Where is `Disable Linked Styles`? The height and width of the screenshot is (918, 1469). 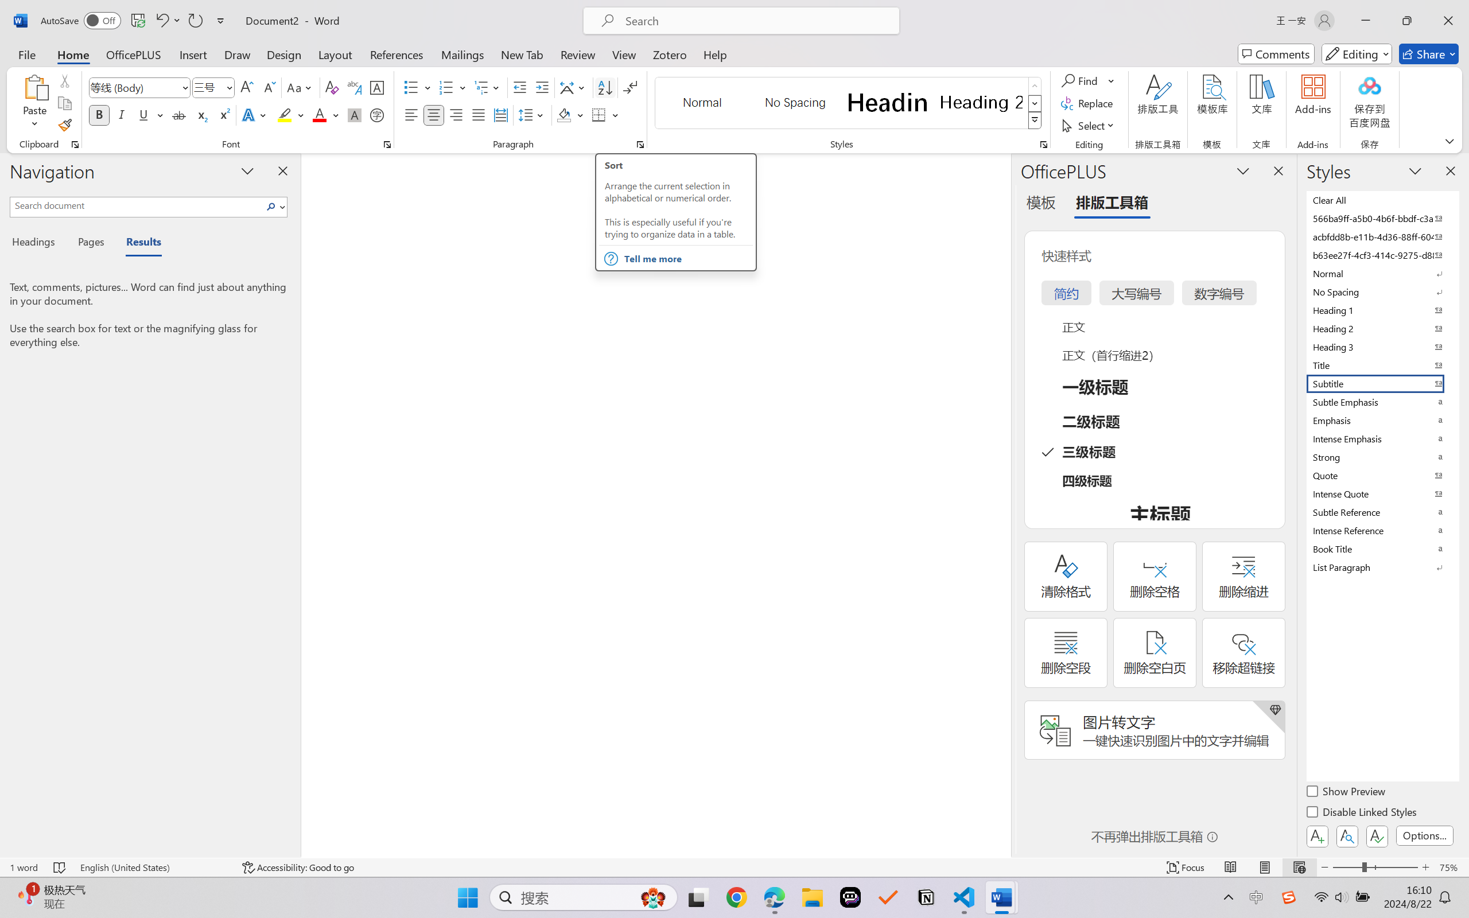
Disable Linked Styles is located at coordinates (1362, 814).